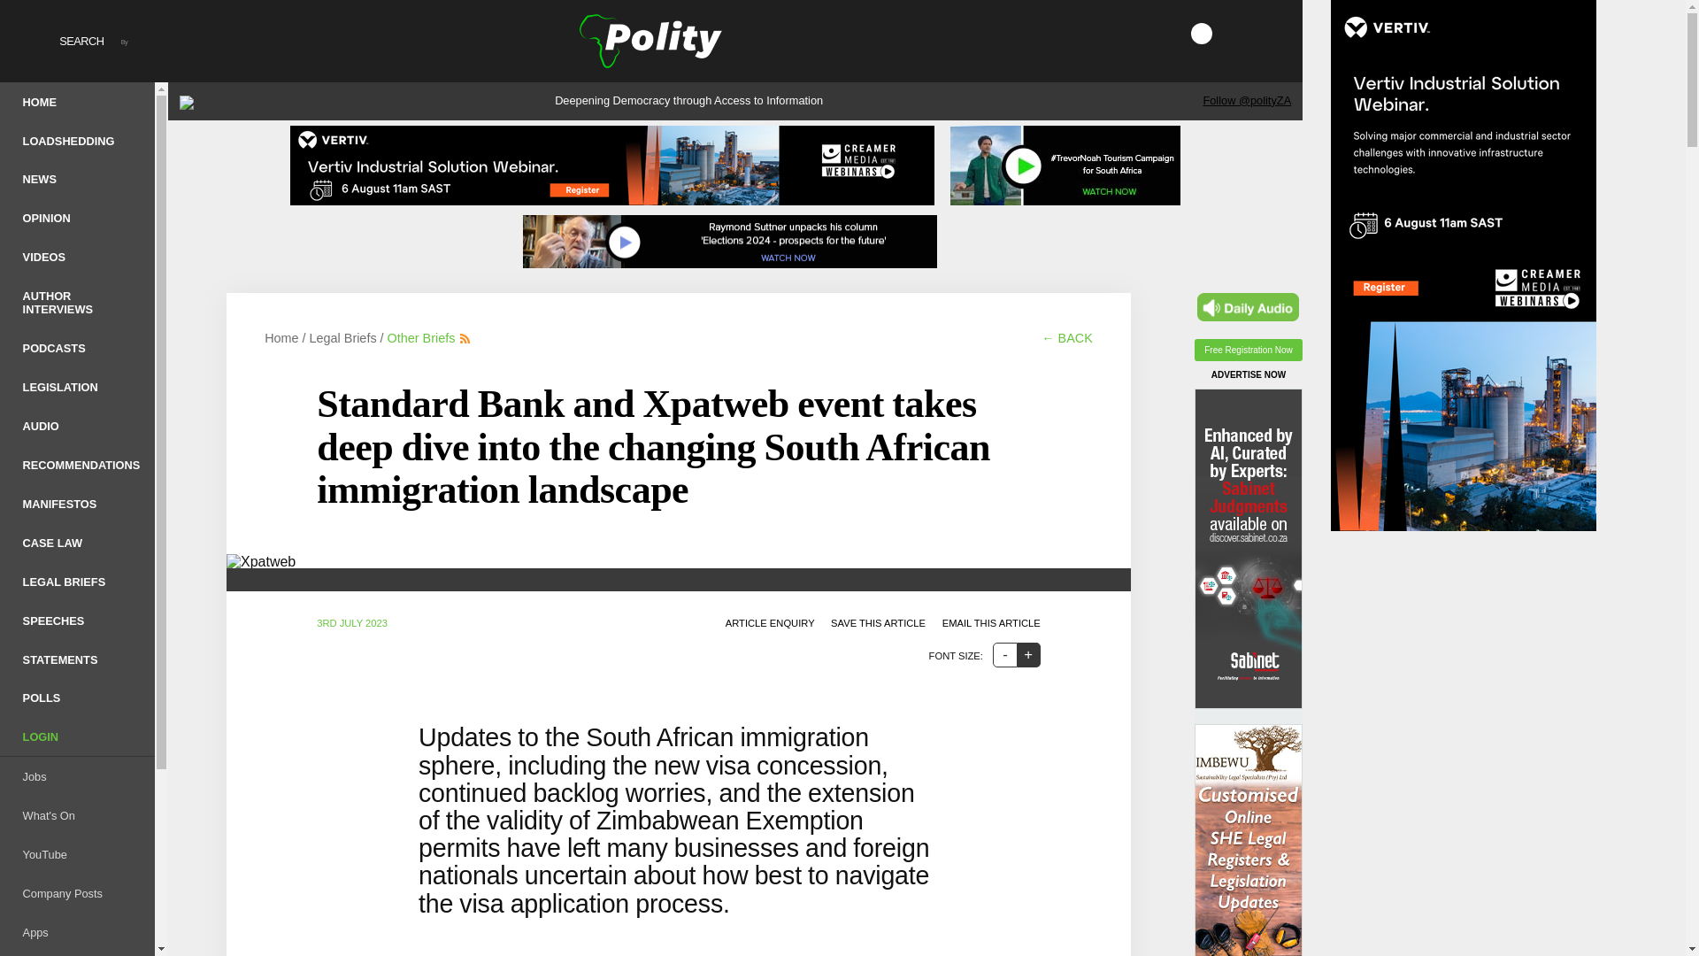  I want to click on LEGISLATION, so click(77, 386).